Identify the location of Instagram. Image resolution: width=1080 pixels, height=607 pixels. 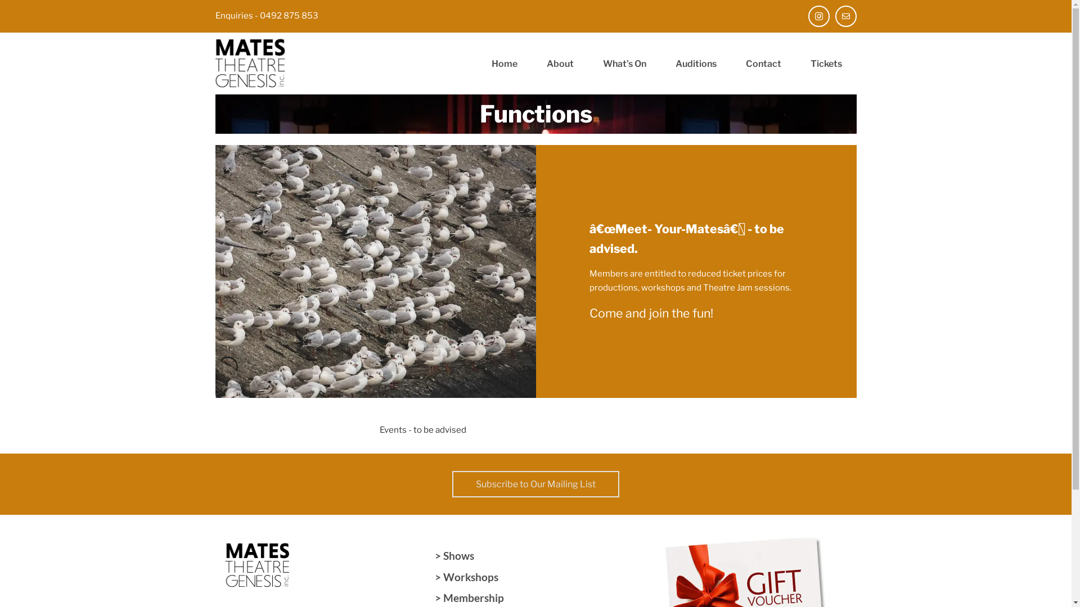
(819, 16).